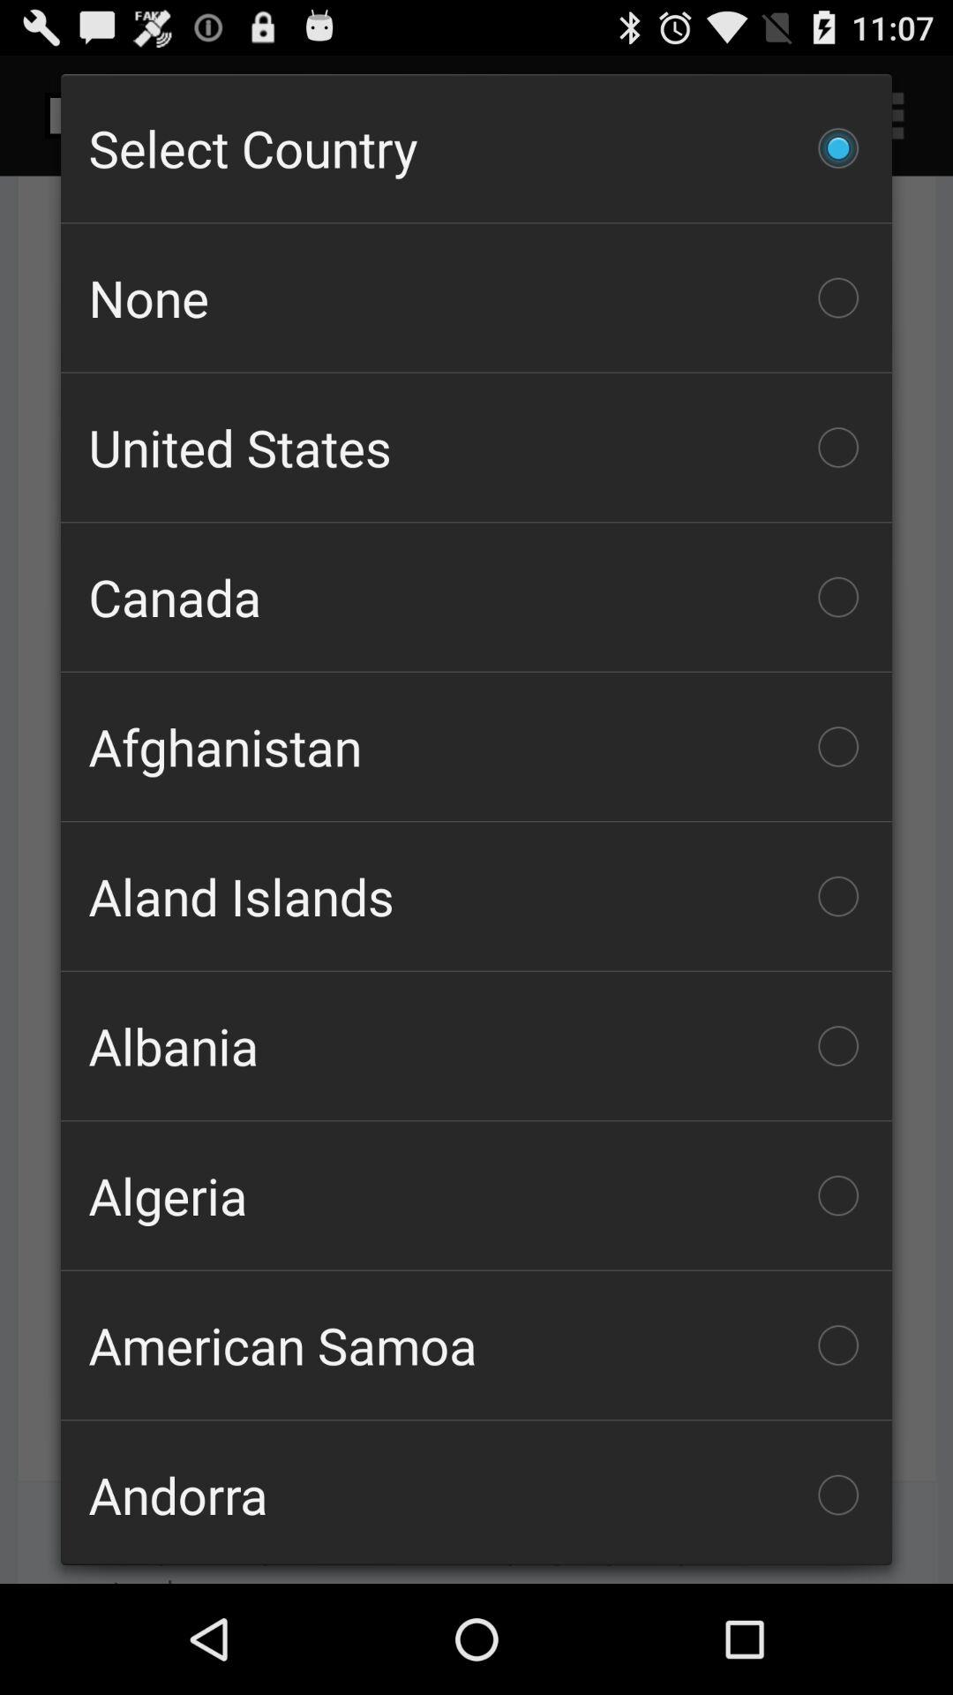 The height and width of the screenshot is (1695, 953). What do you see at coordinates (476, 597) in the screenshot?
I see `click the icon above the afghanistan item` at bounding box center [476, 597].